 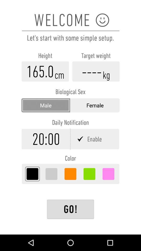 What do you see at coordinates (95, 139) in the screenshot?
I see `enable notification` at bounding box center [95, 139].